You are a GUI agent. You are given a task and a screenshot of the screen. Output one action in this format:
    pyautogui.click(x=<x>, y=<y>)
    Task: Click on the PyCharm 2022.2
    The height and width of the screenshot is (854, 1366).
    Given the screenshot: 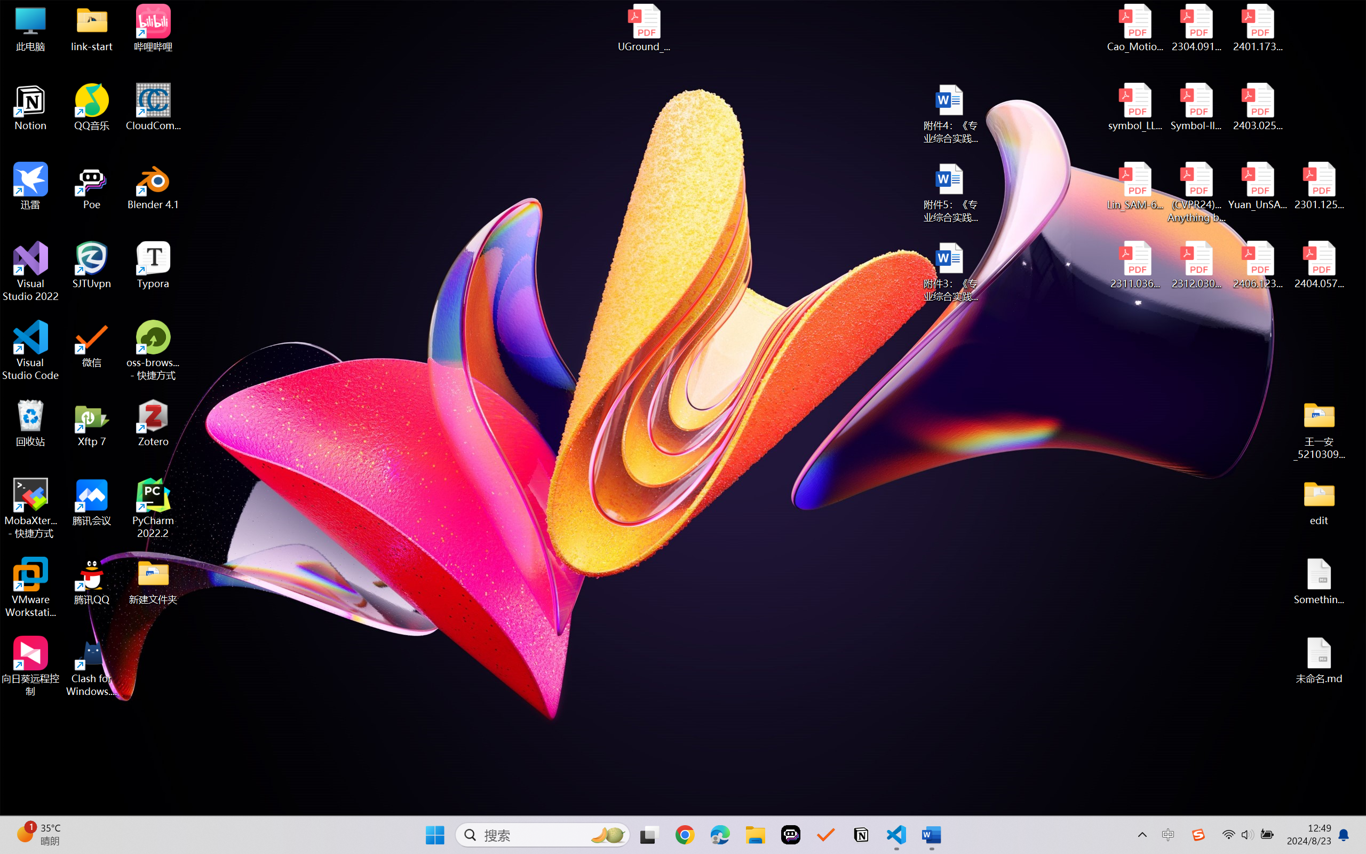 What is the action you would take?
    pyautogui.click(x=154, y=508)
    